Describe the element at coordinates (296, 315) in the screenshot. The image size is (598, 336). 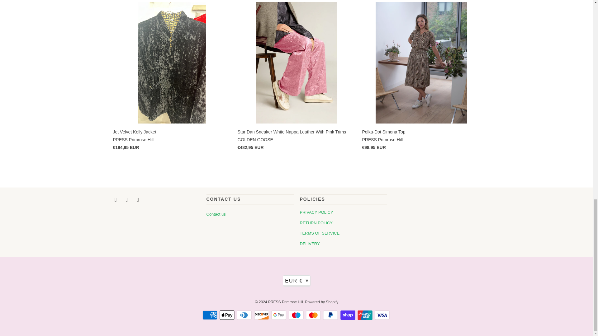
I see `Maestro` at that location.